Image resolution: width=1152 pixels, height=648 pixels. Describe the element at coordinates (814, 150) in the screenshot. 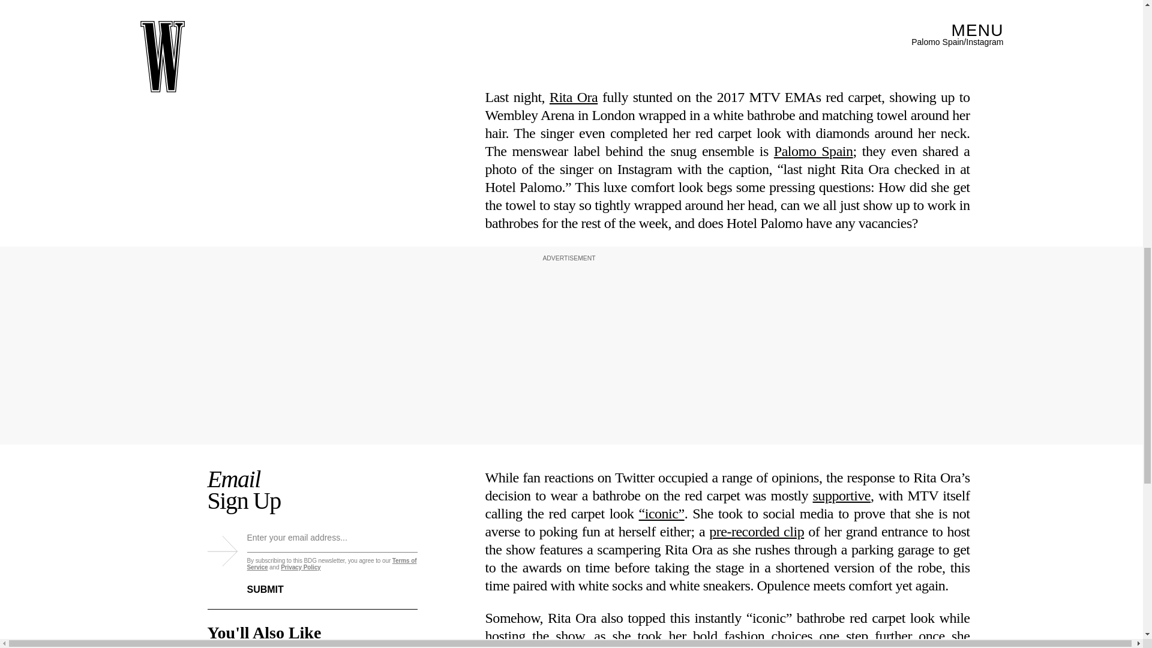

I see `Palomo Spain` at that location.